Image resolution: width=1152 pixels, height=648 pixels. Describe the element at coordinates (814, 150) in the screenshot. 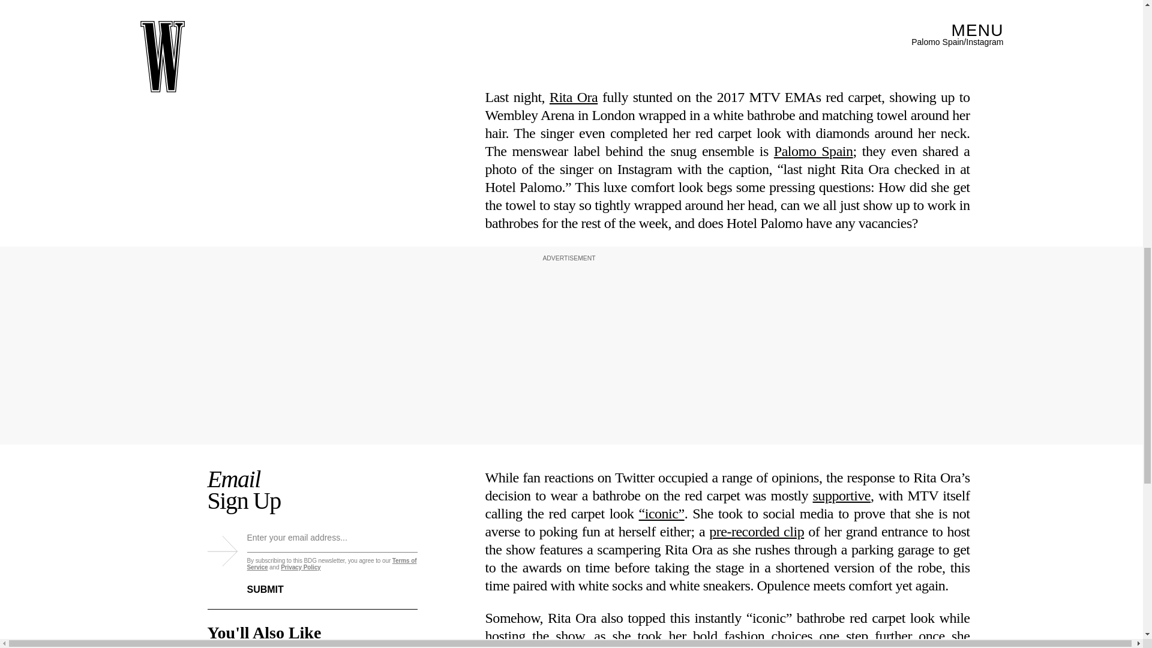

I see `Palomo Spain` at that location.